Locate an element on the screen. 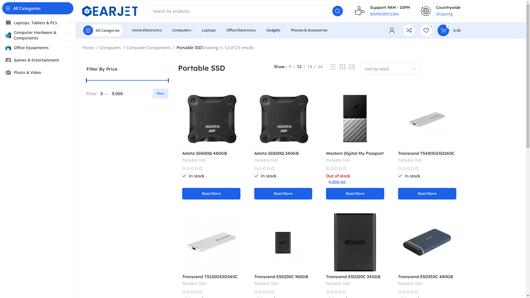 The image size is (530, 298). 9 is located at coordinates (290, 66).